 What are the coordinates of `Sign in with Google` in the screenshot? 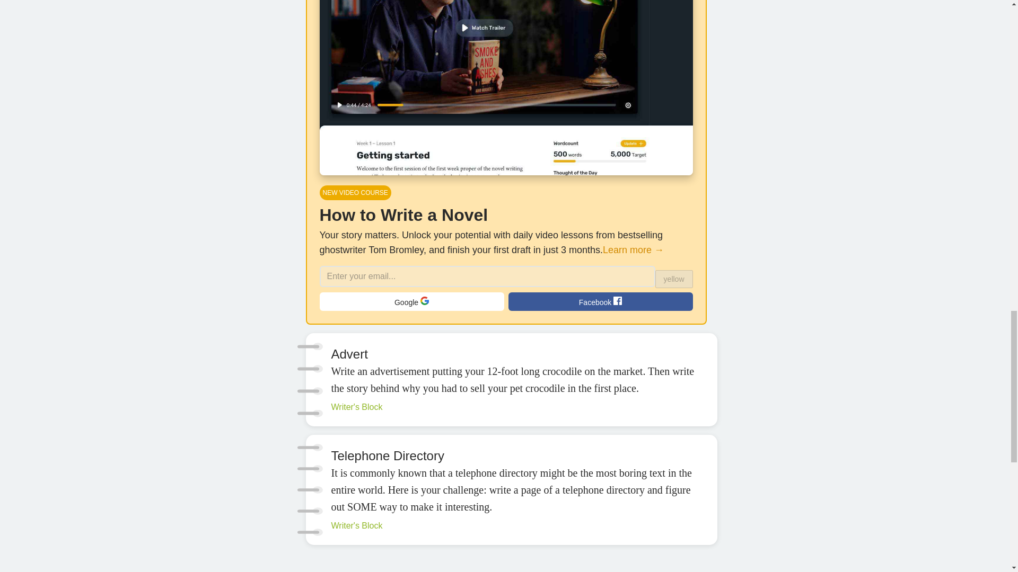 It's located at (411, 301).